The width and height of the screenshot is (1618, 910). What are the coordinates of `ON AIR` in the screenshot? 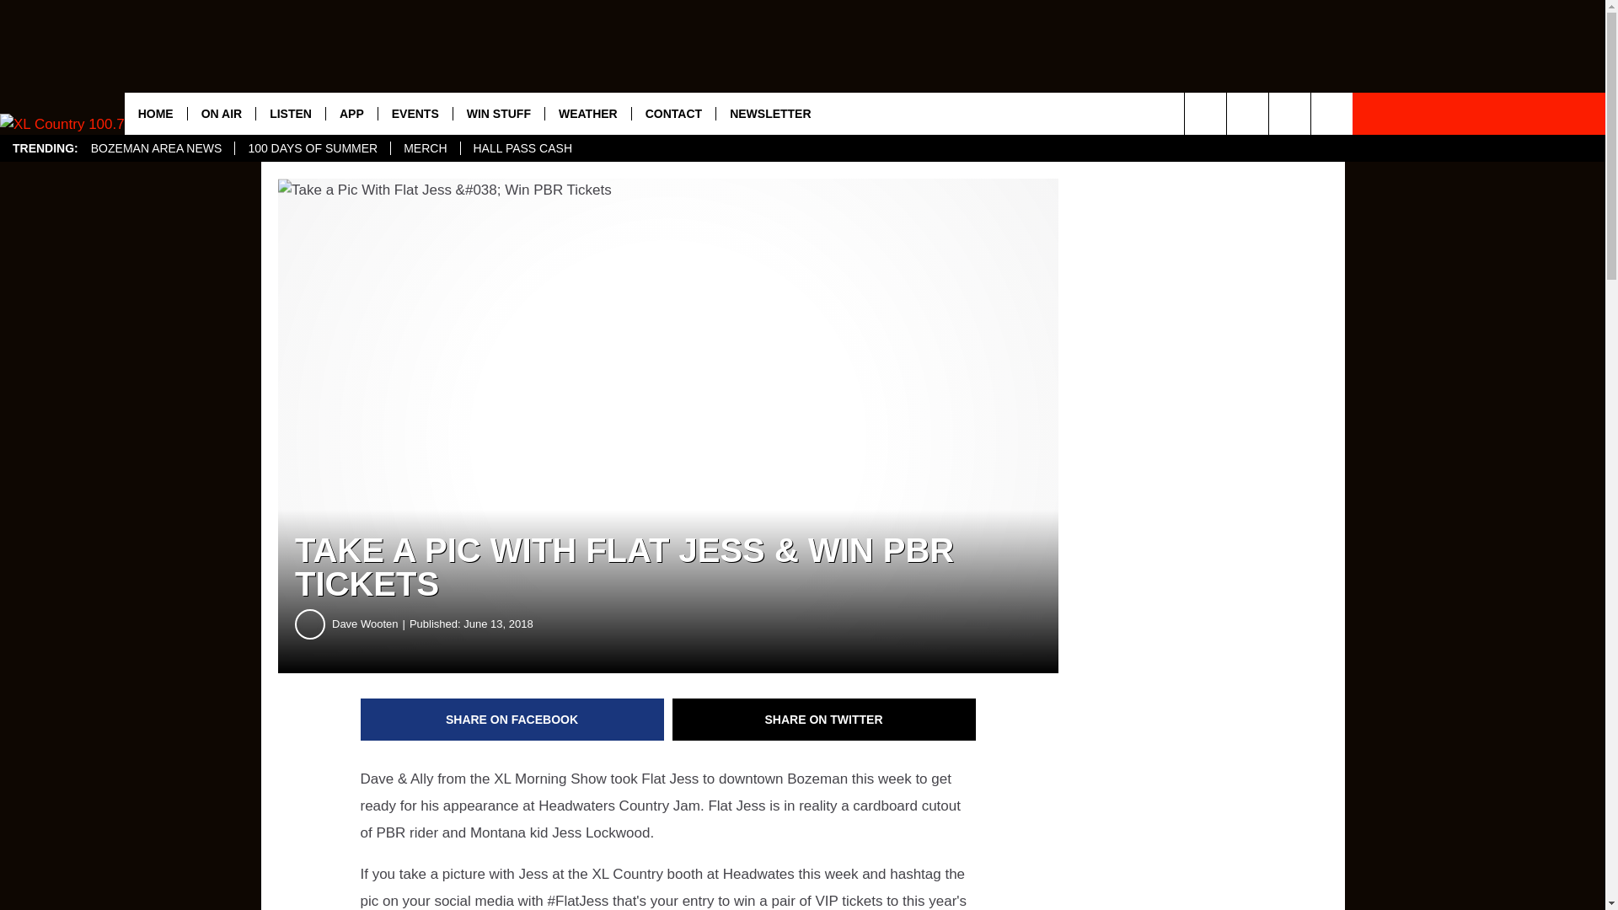 It's located at (221, 113).